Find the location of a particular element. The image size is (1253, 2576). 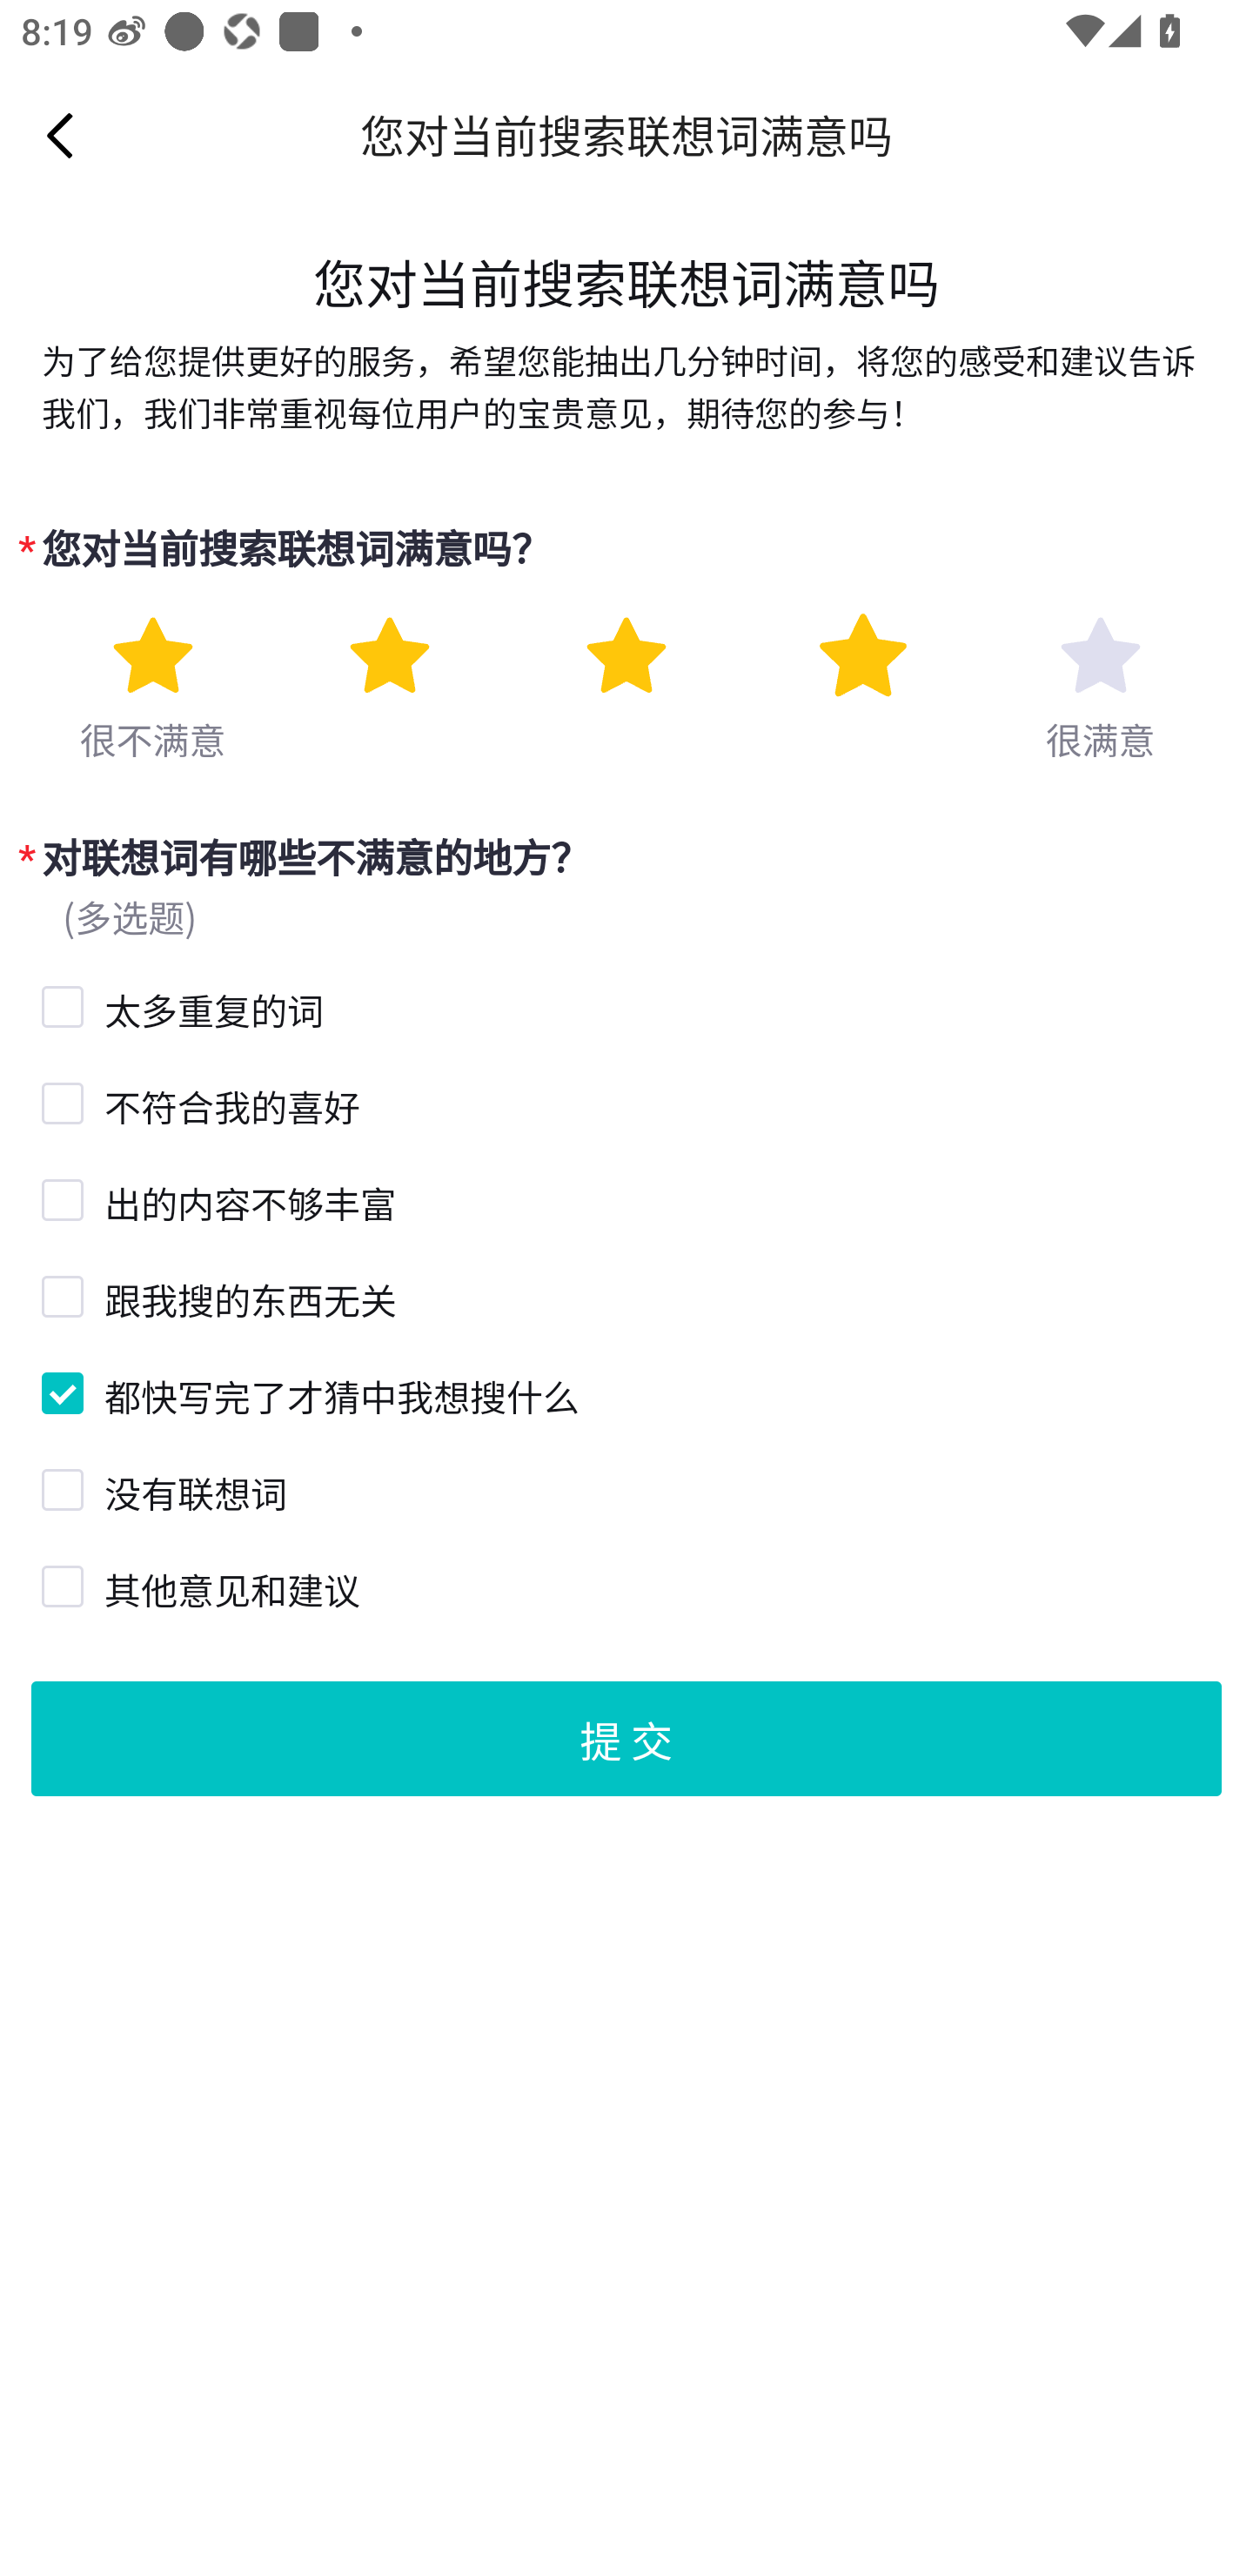

不符合我的喜好   is located at coordinates (59, 1101).